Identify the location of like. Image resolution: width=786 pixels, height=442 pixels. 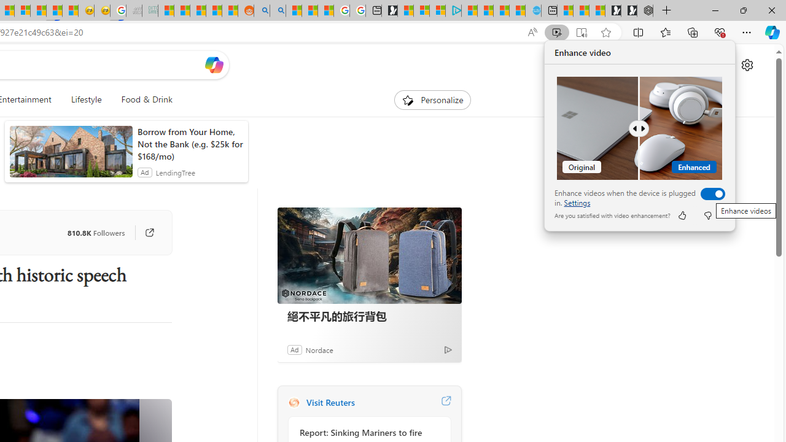
(682, 215).